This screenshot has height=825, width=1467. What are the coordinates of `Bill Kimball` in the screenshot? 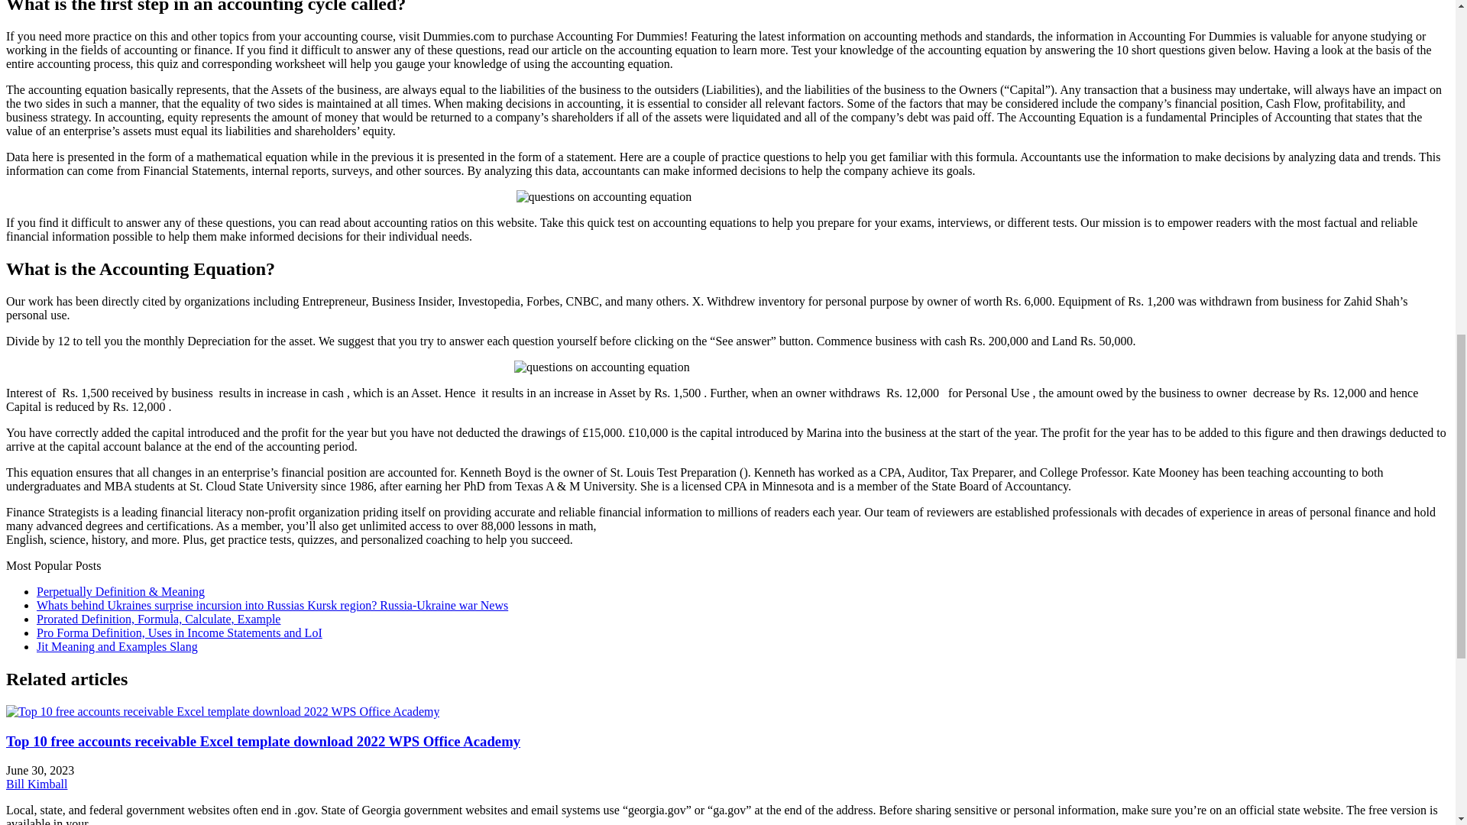 It's located at (37, 784).